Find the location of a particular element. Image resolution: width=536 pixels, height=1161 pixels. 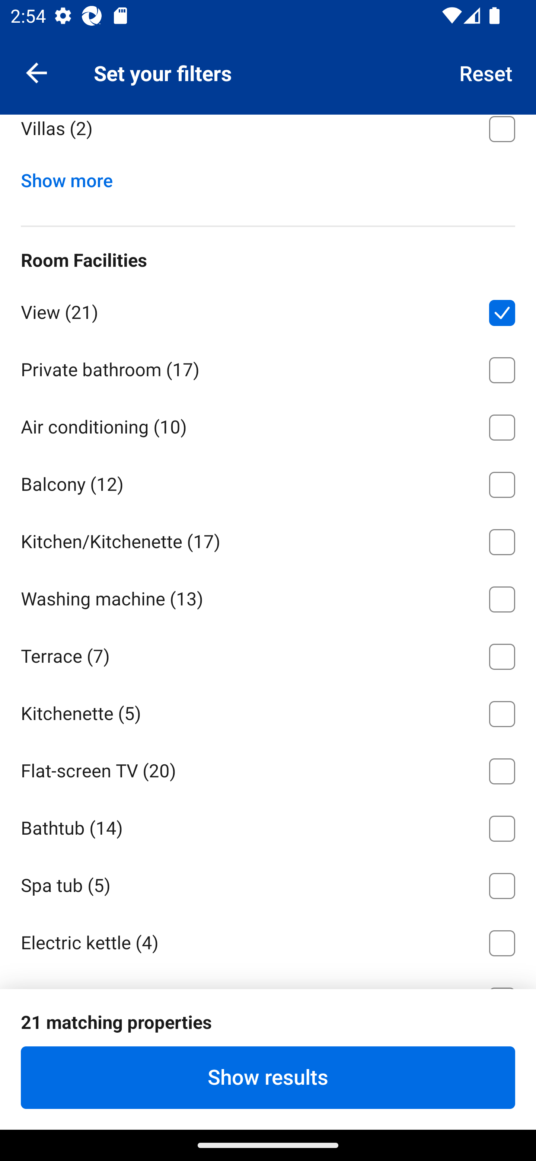

Flat-screen TV ⁦(20) is located at coordinates (268, 769).